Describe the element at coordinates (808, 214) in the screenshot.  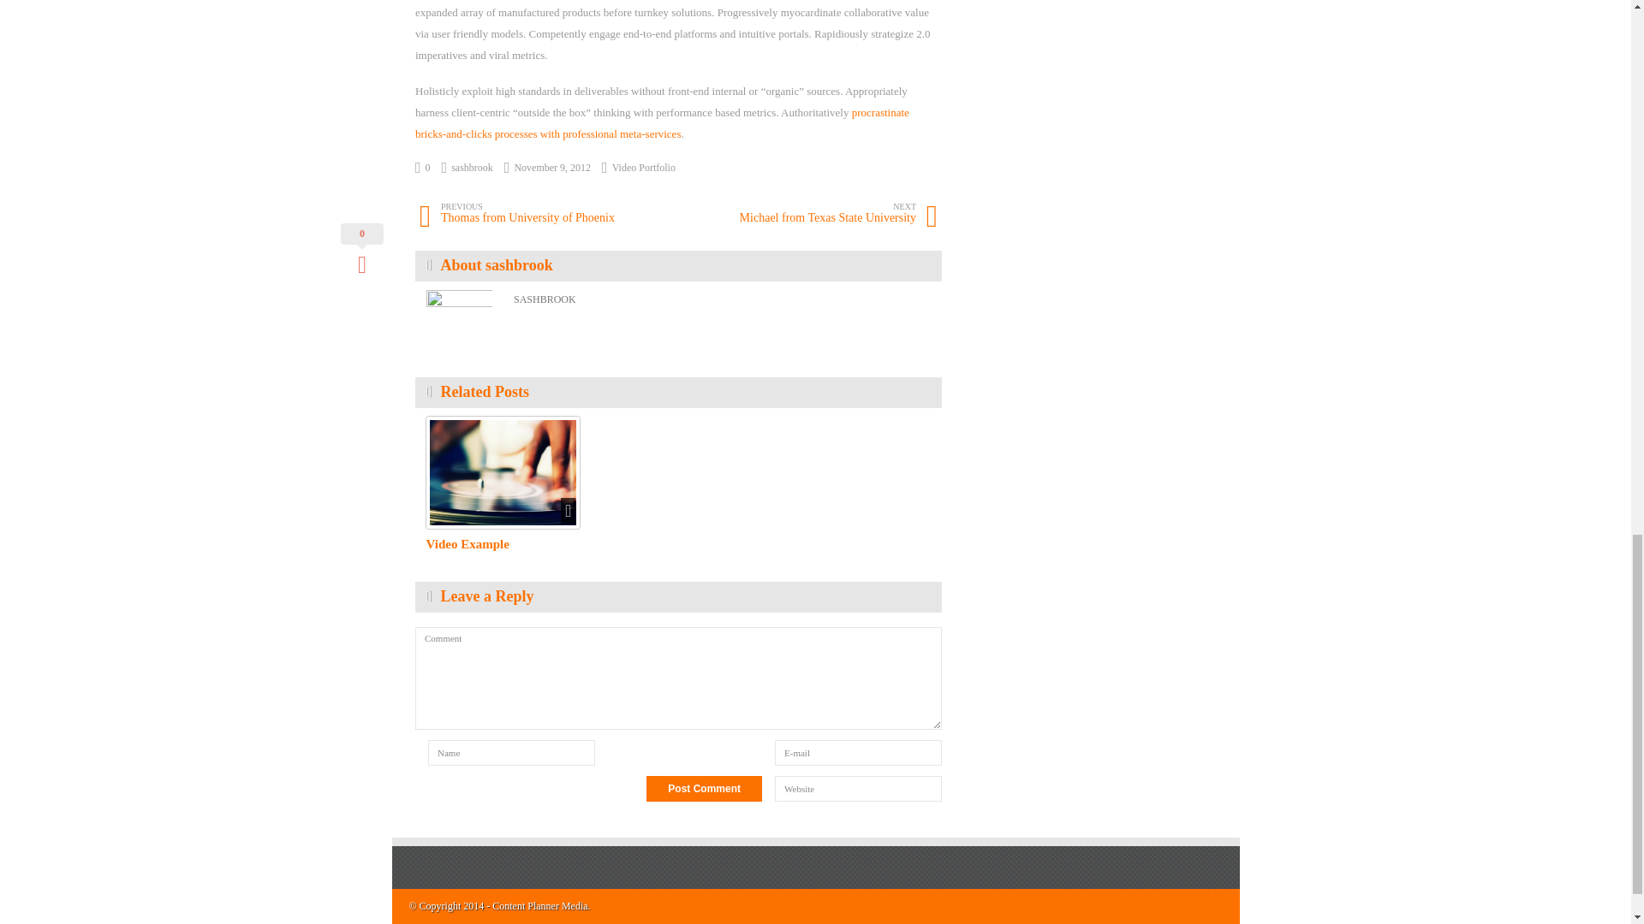
I see `Post Comment` at that location.